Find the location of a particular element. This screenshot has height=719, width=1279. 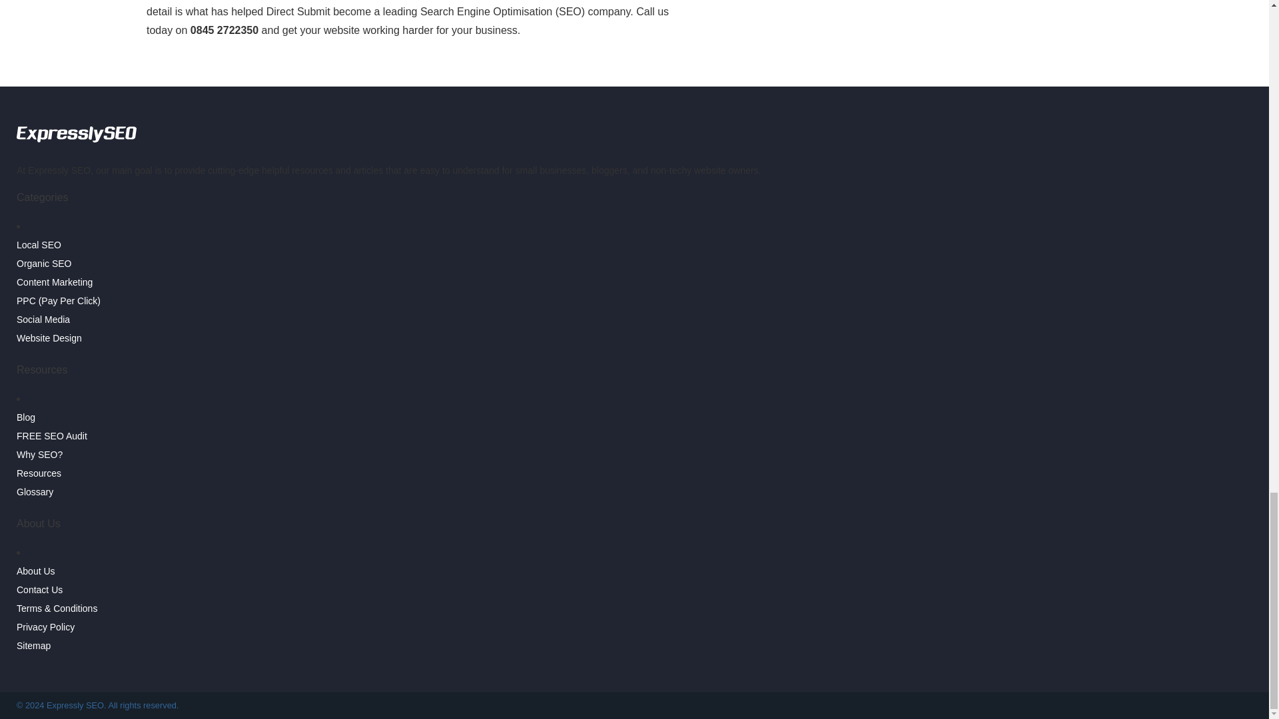

FREE SEO Audit is located at coordinates (51, 435).